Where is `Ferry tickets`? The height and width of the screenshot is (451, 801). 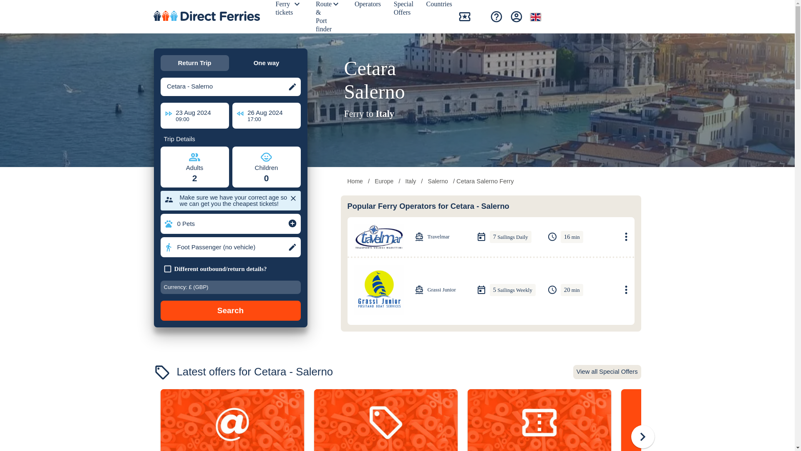 Ferry tickets is located at coordinates (285, 10).